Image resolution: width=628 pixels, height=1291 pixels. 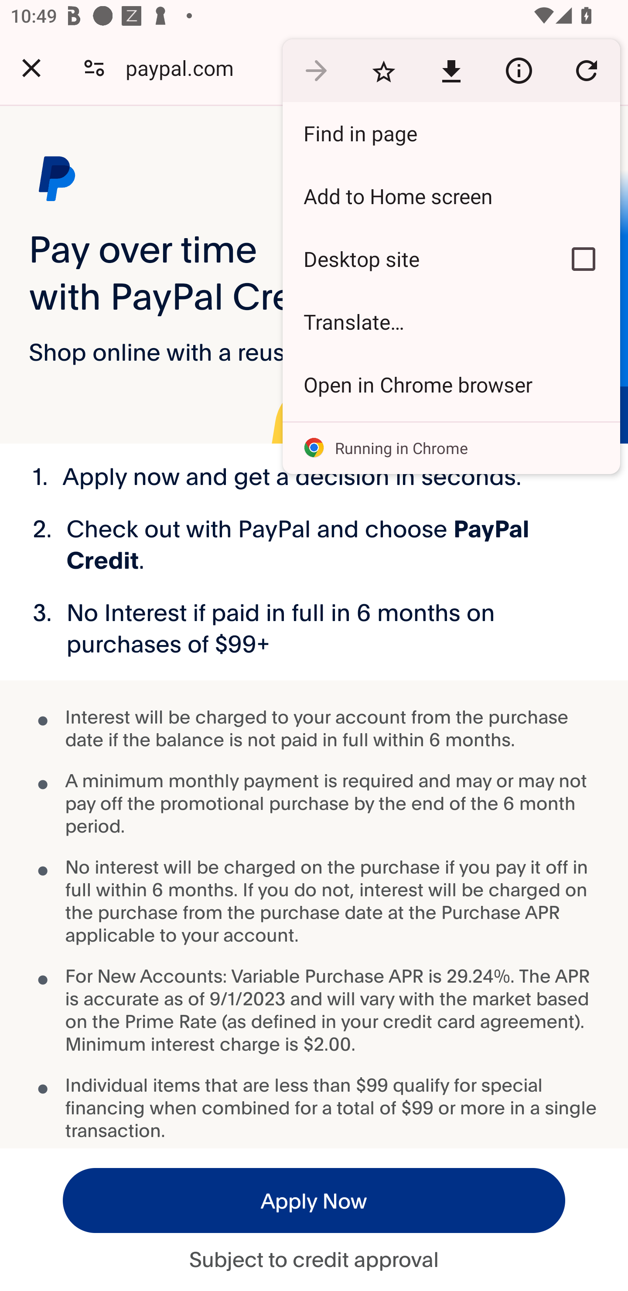 What do you see at coordinates (586, 70) in the screenshot?
I see `Refresh` at bounding box center [586, 70].